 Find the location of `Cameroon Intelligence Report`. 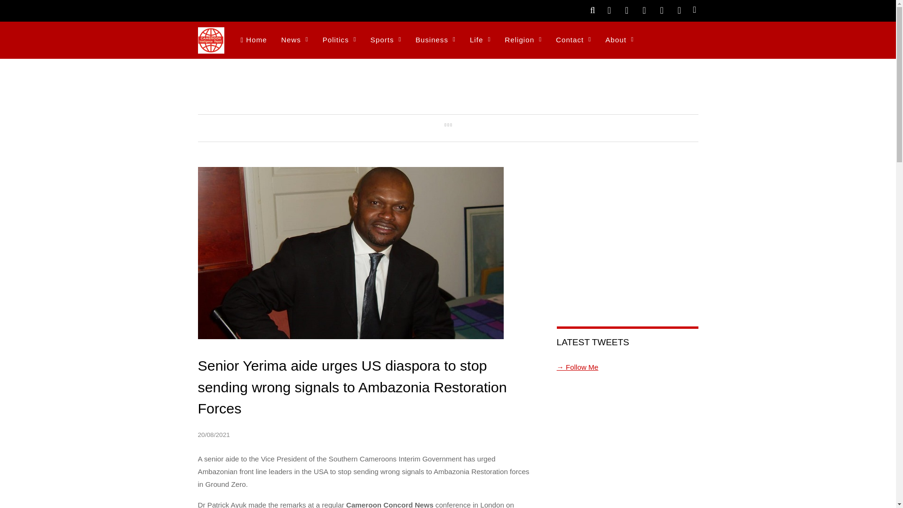

Cameroon Intelligence Report is located at coordinates (211, 48).